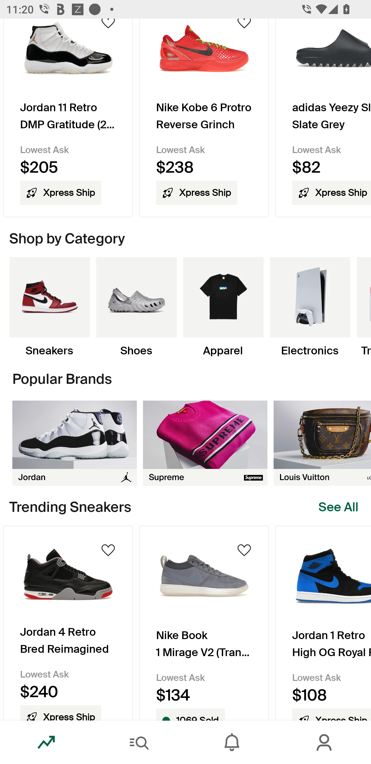 This screenshot has height=764, width=371. Describe the element at coordinates (325, 742) in the screenshot. I see `Account` at that location.